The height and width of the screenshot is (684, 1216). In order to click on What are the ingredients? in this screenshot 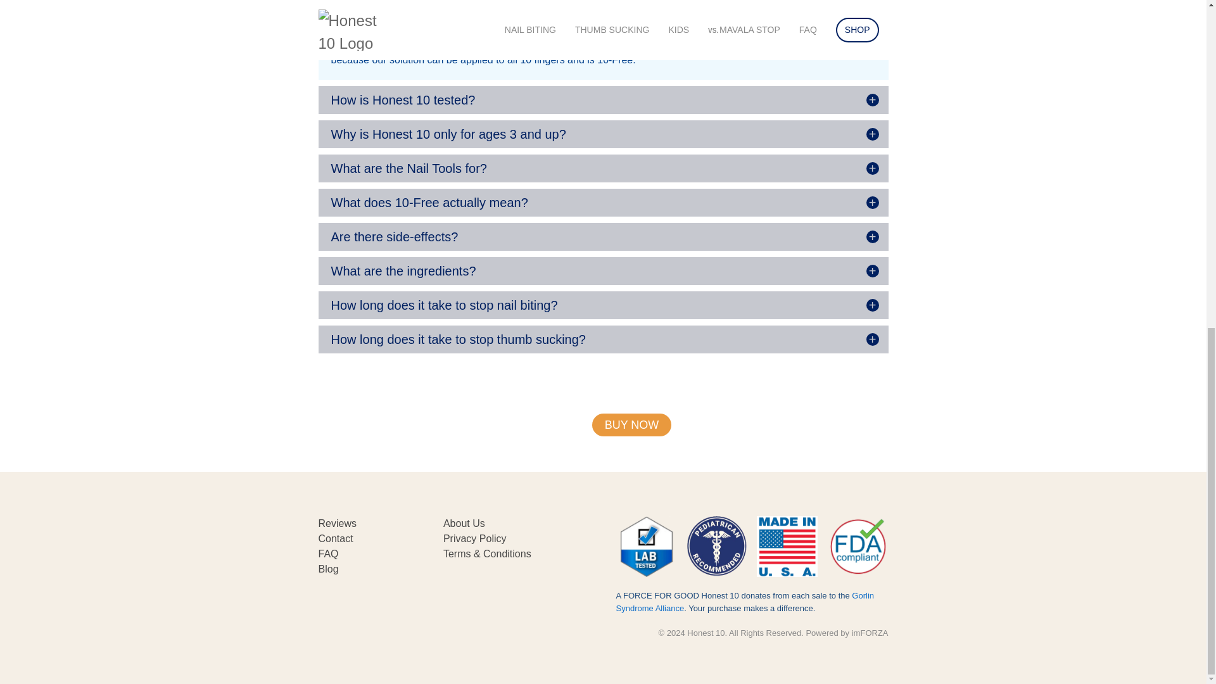, I will do `click(602, 271)`.